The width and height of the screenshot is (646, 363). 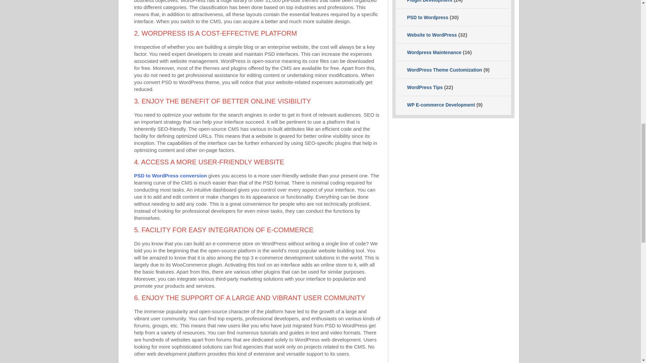 What do you see at coordinates (170, 175) in the screenshot?
I see `PSD to WordPress conversion` at bounding box center [170, 175].